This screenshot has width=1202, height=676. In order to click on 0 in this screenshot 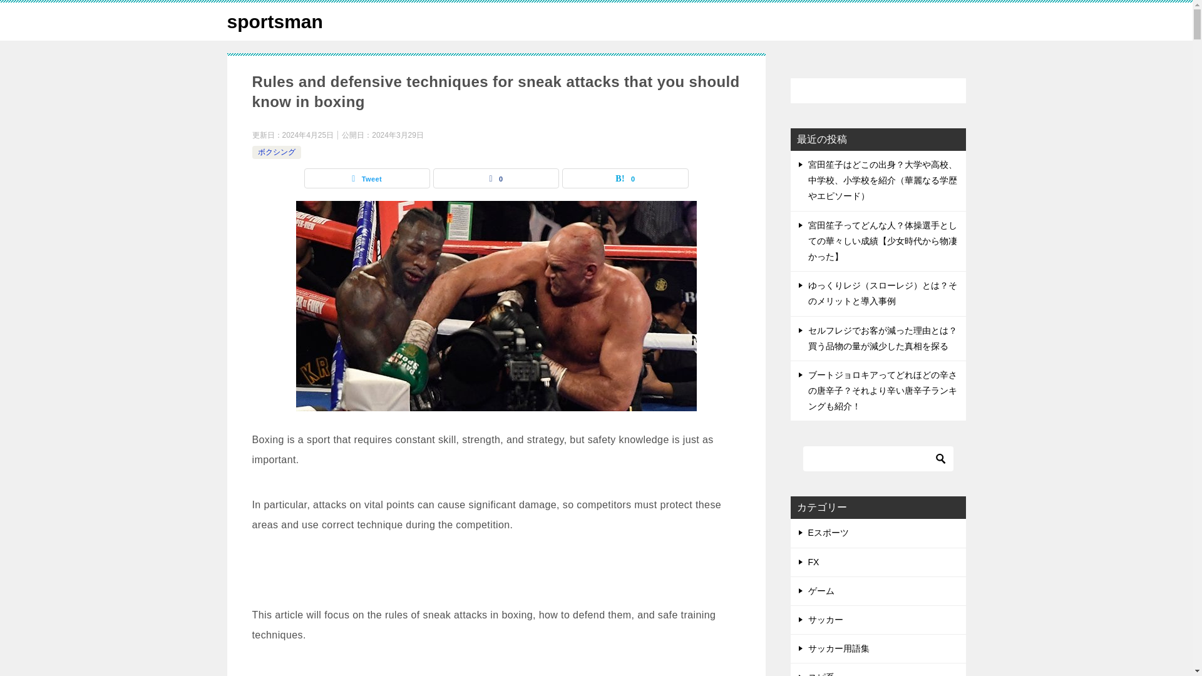, I will do `click(496, 178)`.